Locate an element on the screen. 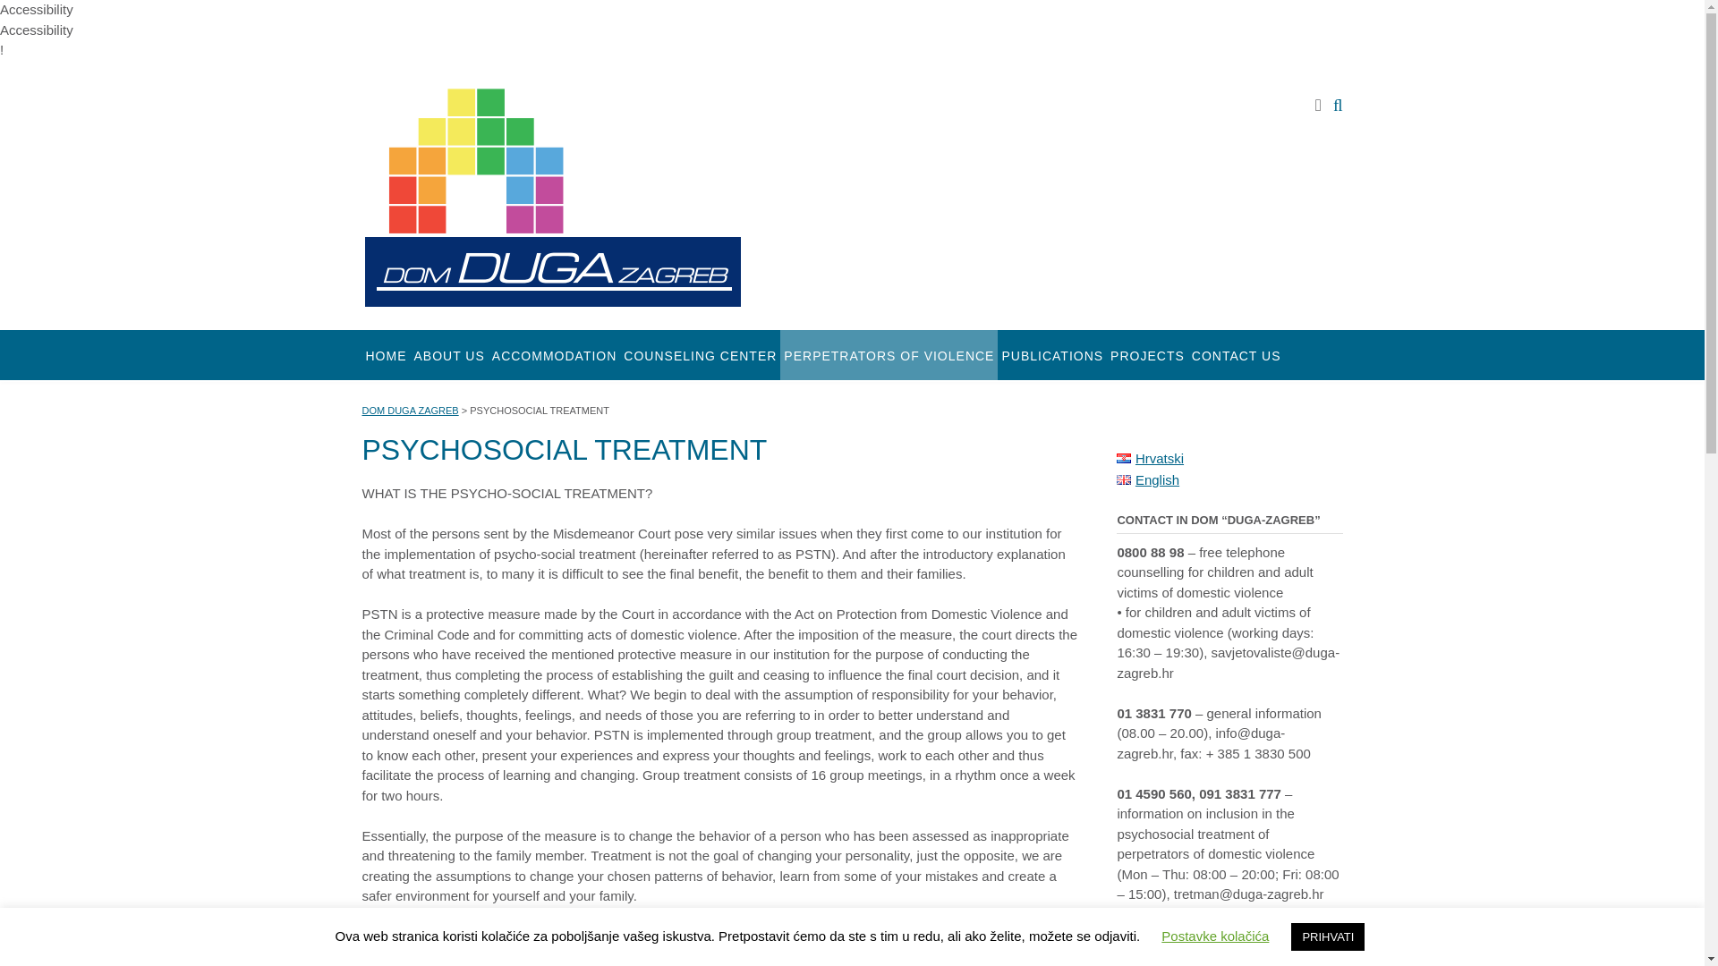 Image resolution: width=1718 pixels, height=966 pixels. PUBLICATIONS is located at coordinates (1052, 354).